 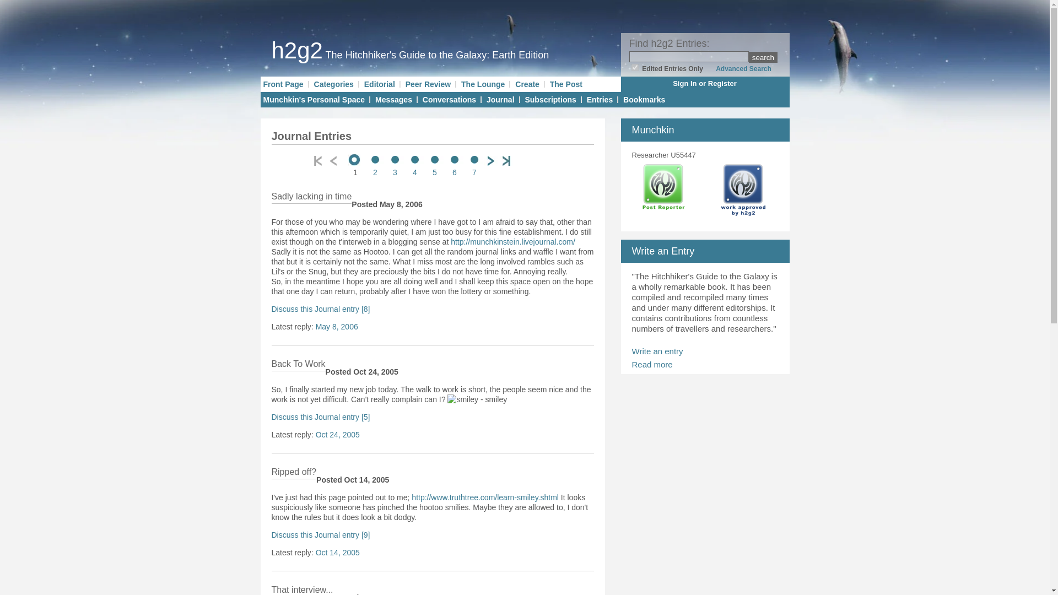 What do you see at coordinates (663, 191) in the screenshot?
I see `Post Reporter` at bounding box center [663, 191].